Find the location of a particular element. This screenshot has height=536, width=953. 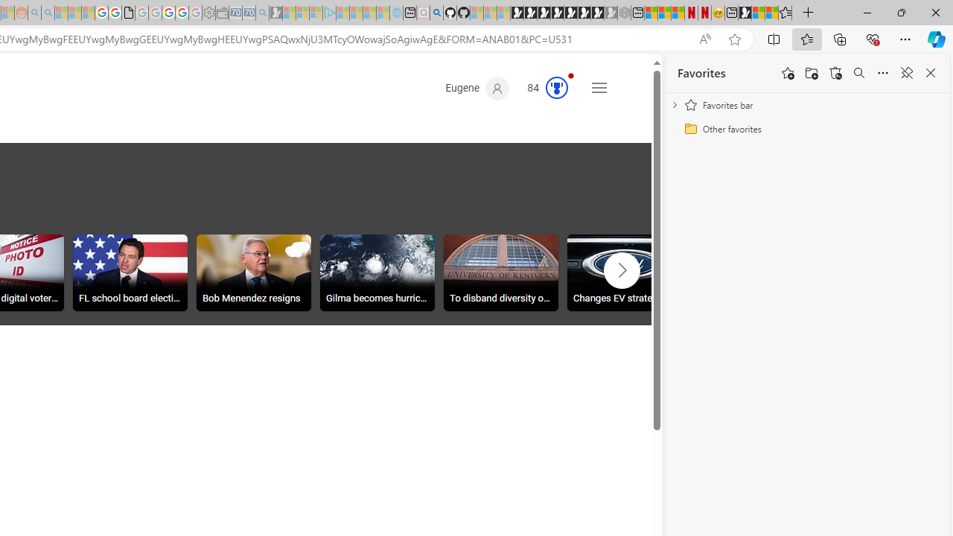

Search favorites is located at coordinates (859, 73).